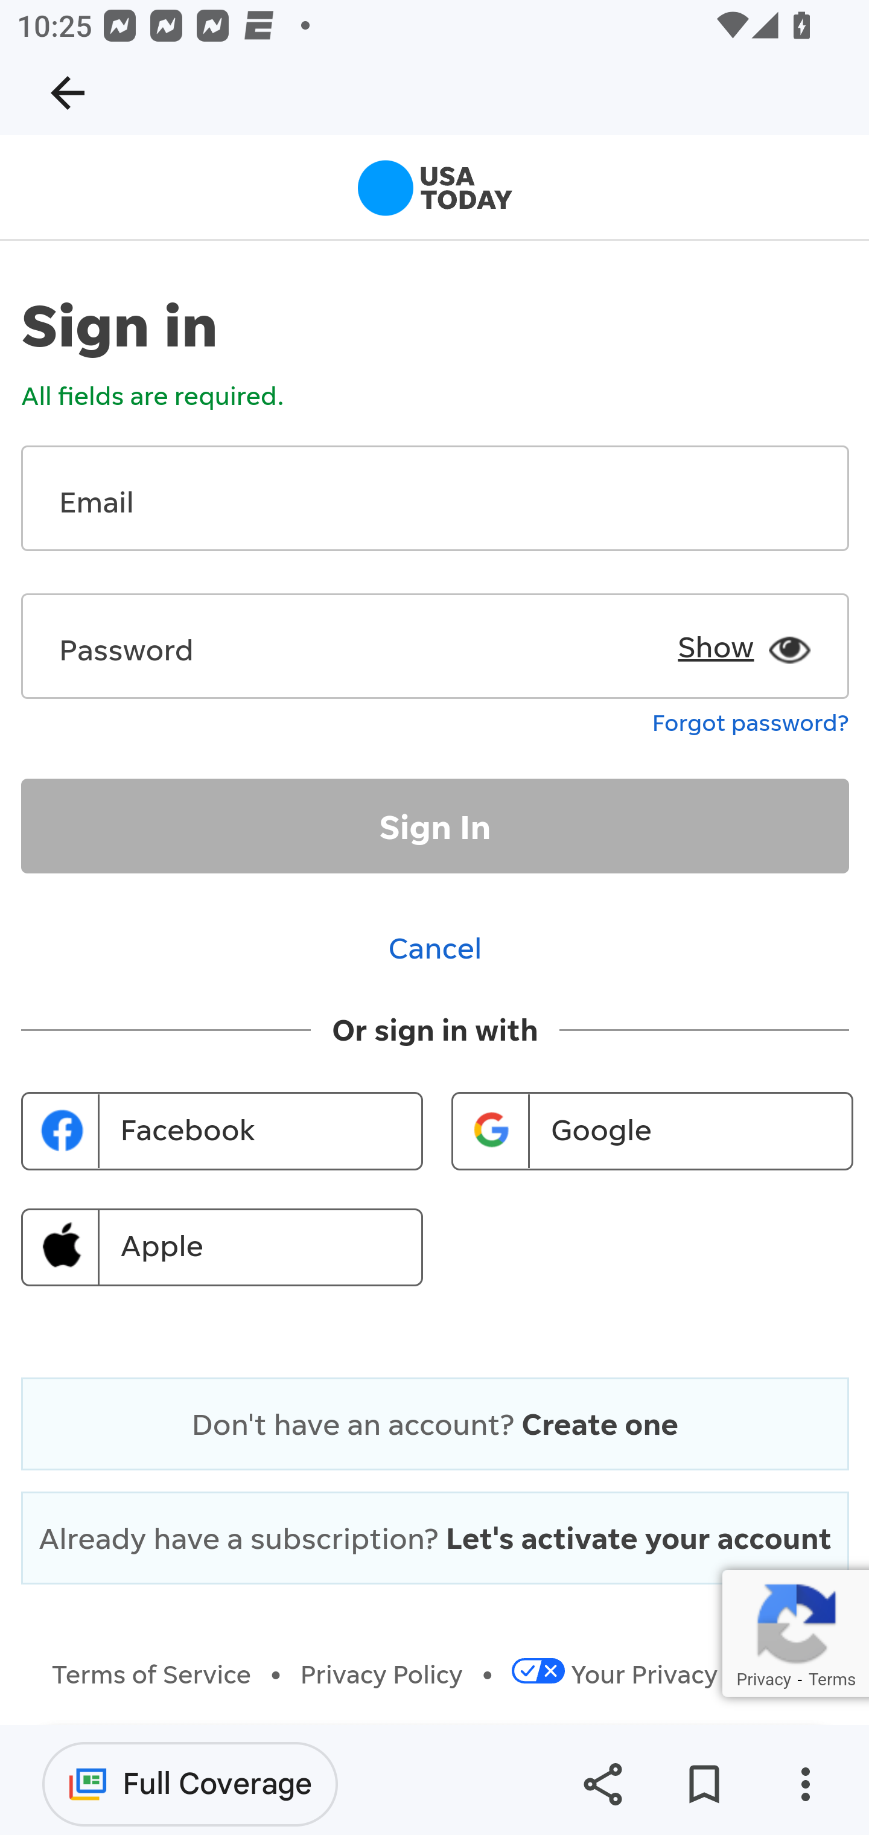 This screenshot has width=869, height=1835. I want to click on Sign In, so click(436, 826).